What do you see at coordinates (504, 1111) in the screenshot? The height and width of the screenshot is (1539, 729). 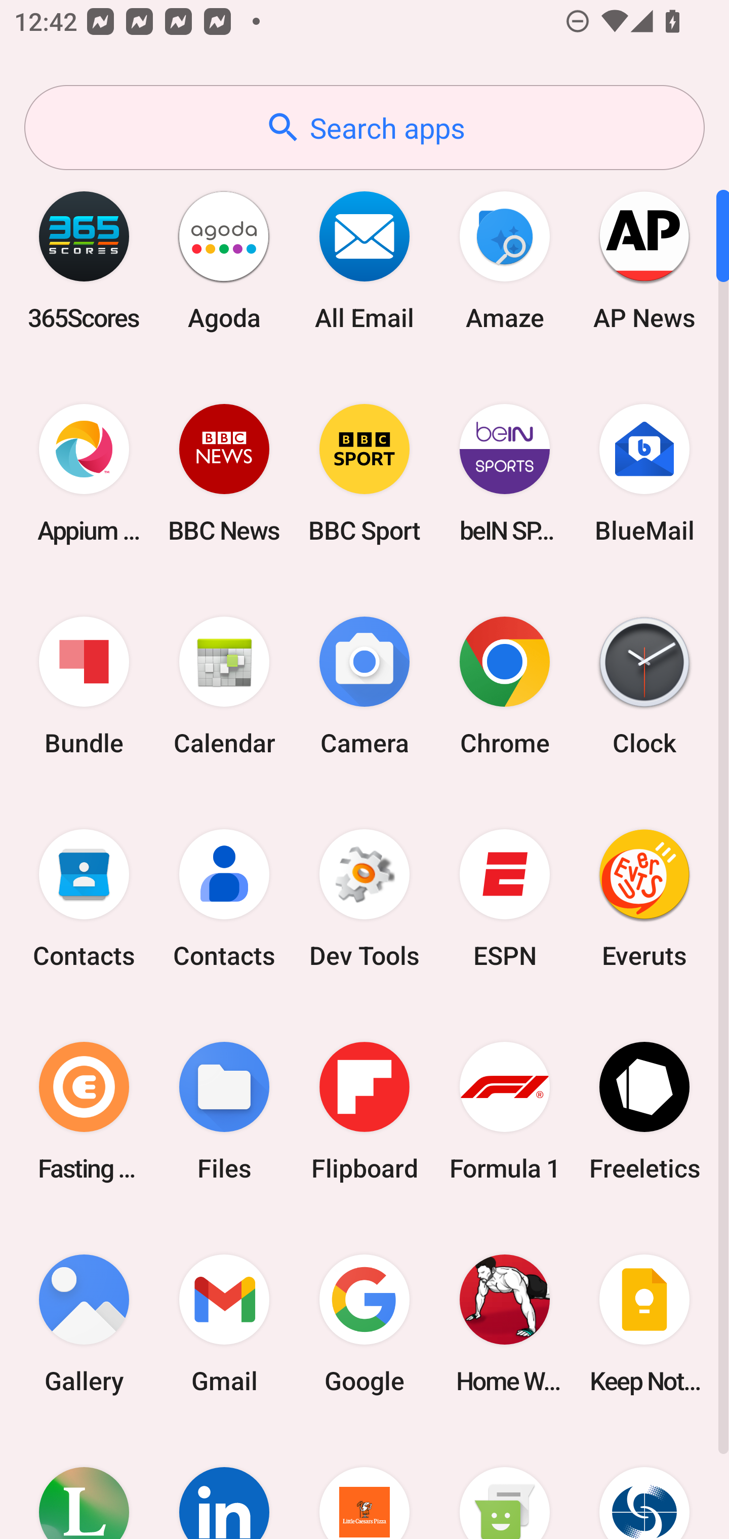 I see `Formula 1` at bounding box center [504, 1111].